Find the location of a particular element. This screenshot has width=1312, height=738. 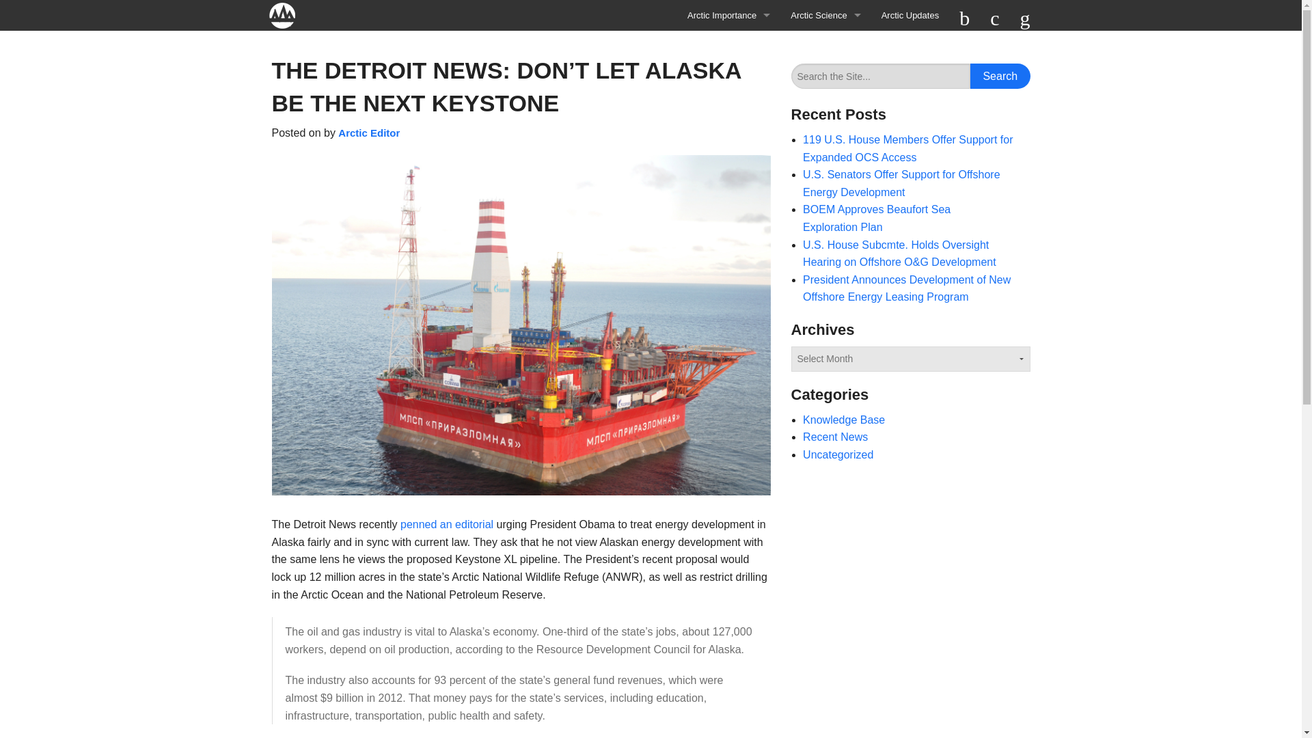

Arctic Updates is located at coordinates (910, 15).